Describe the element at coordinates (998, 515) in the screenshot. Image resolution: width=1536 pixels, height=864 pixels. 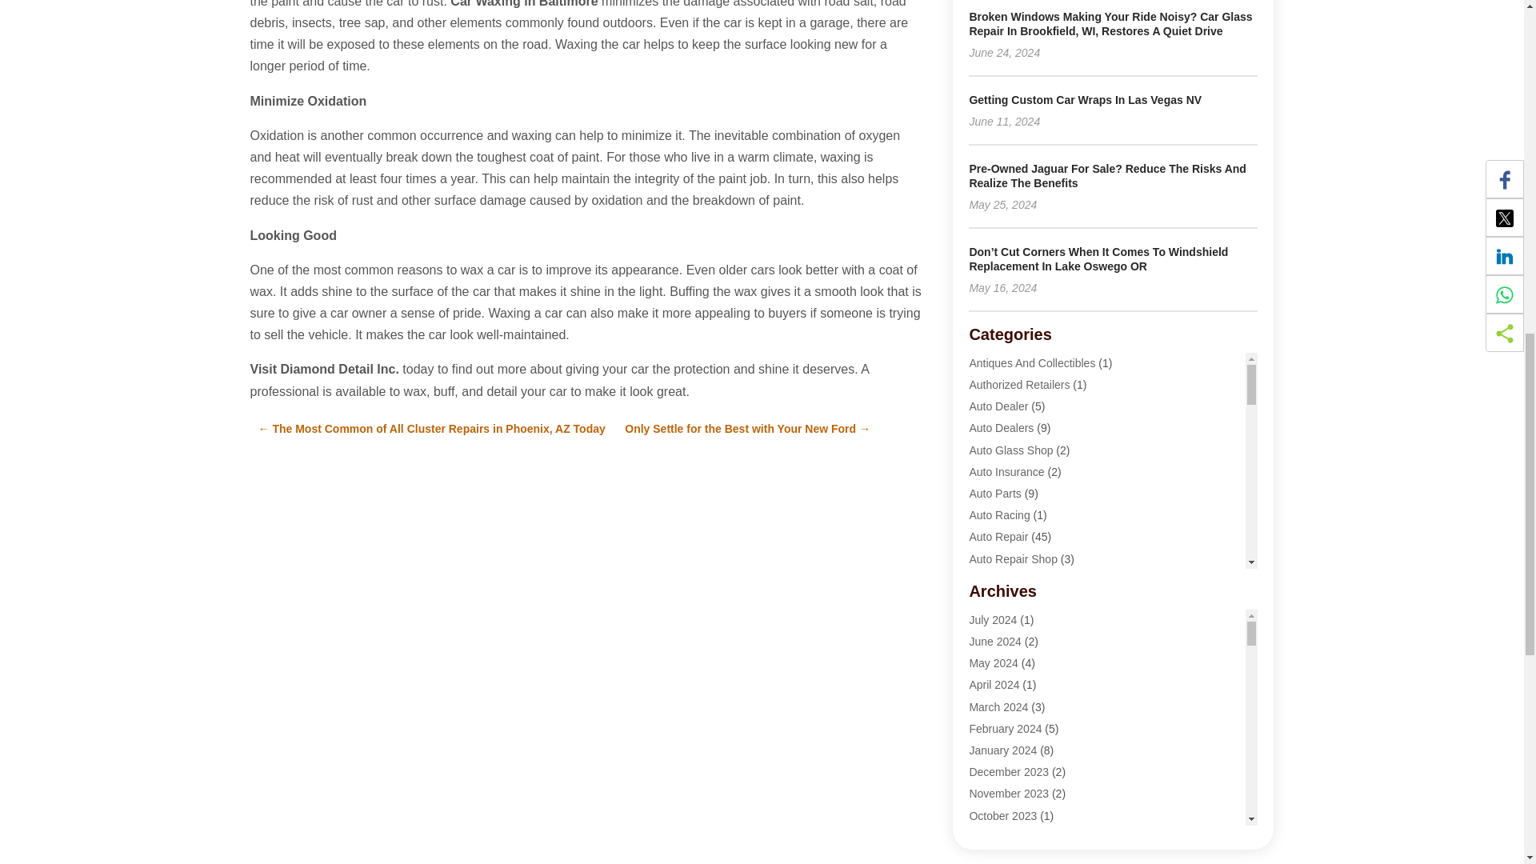
I see `Auto Racing` at that location.